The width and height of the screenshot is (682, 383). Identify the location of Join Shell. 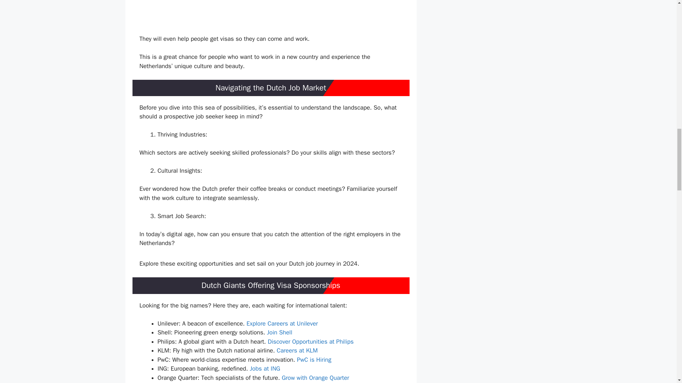
(279, 332).